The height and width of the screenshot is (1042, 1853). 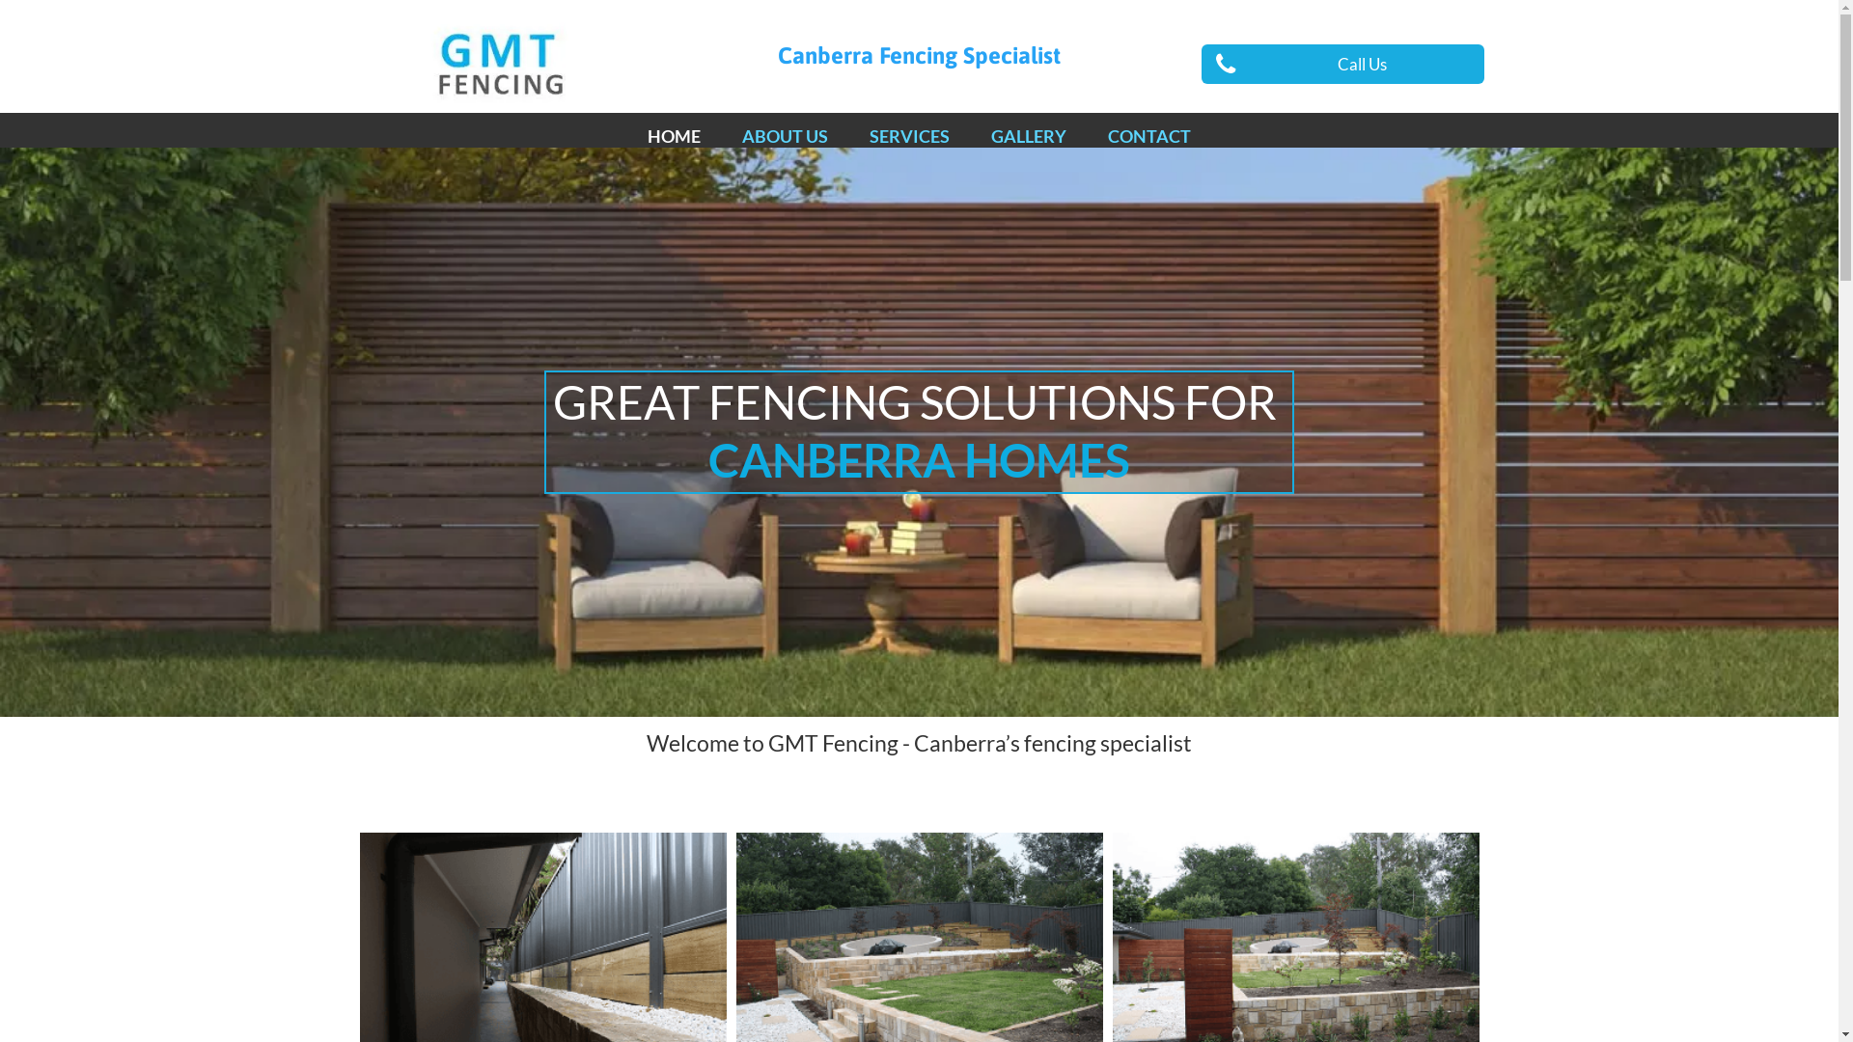 I want to click on logo gmt1, so click(x=496, y=64).